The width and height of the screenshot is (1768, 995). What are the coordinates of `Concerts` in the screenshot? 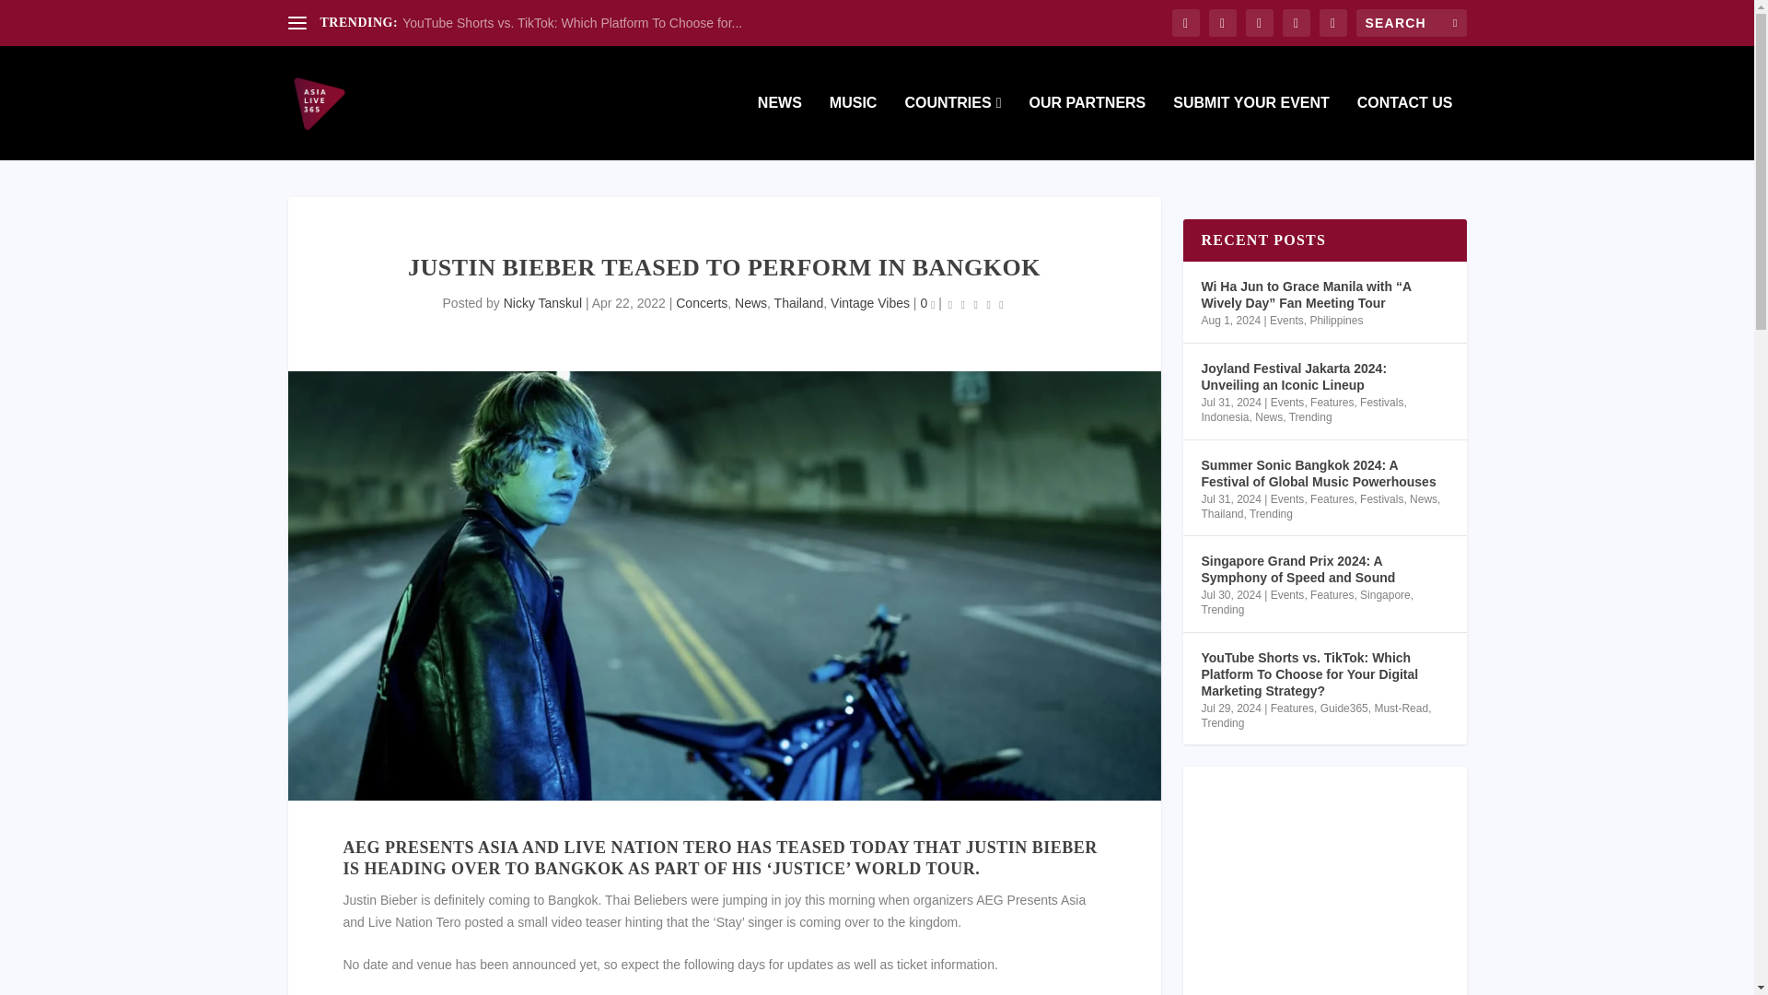 It's located at (701, 302).